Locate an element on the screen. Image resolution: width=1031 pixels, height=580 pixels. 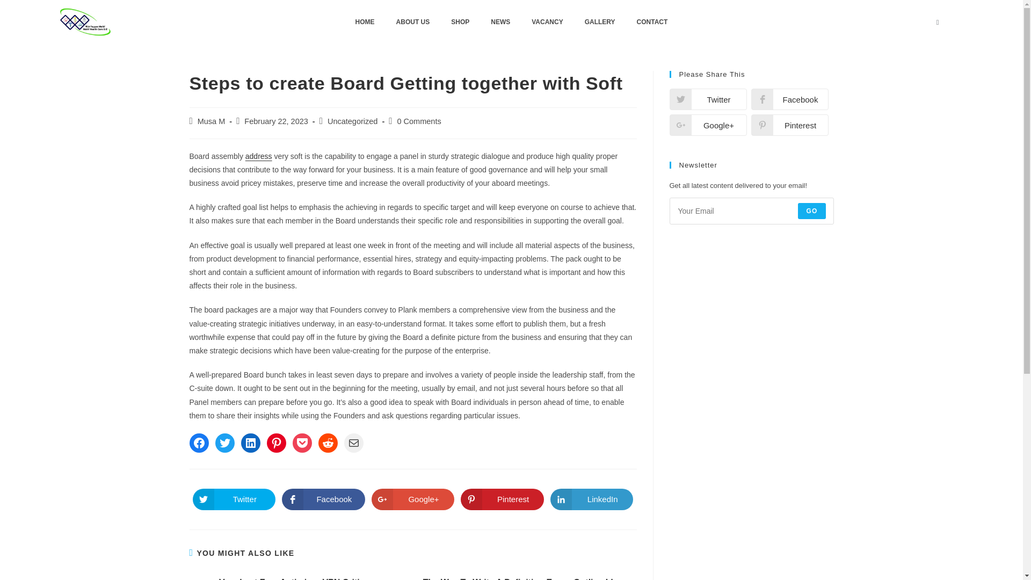
NEWS is located at coordinates (500, 21).